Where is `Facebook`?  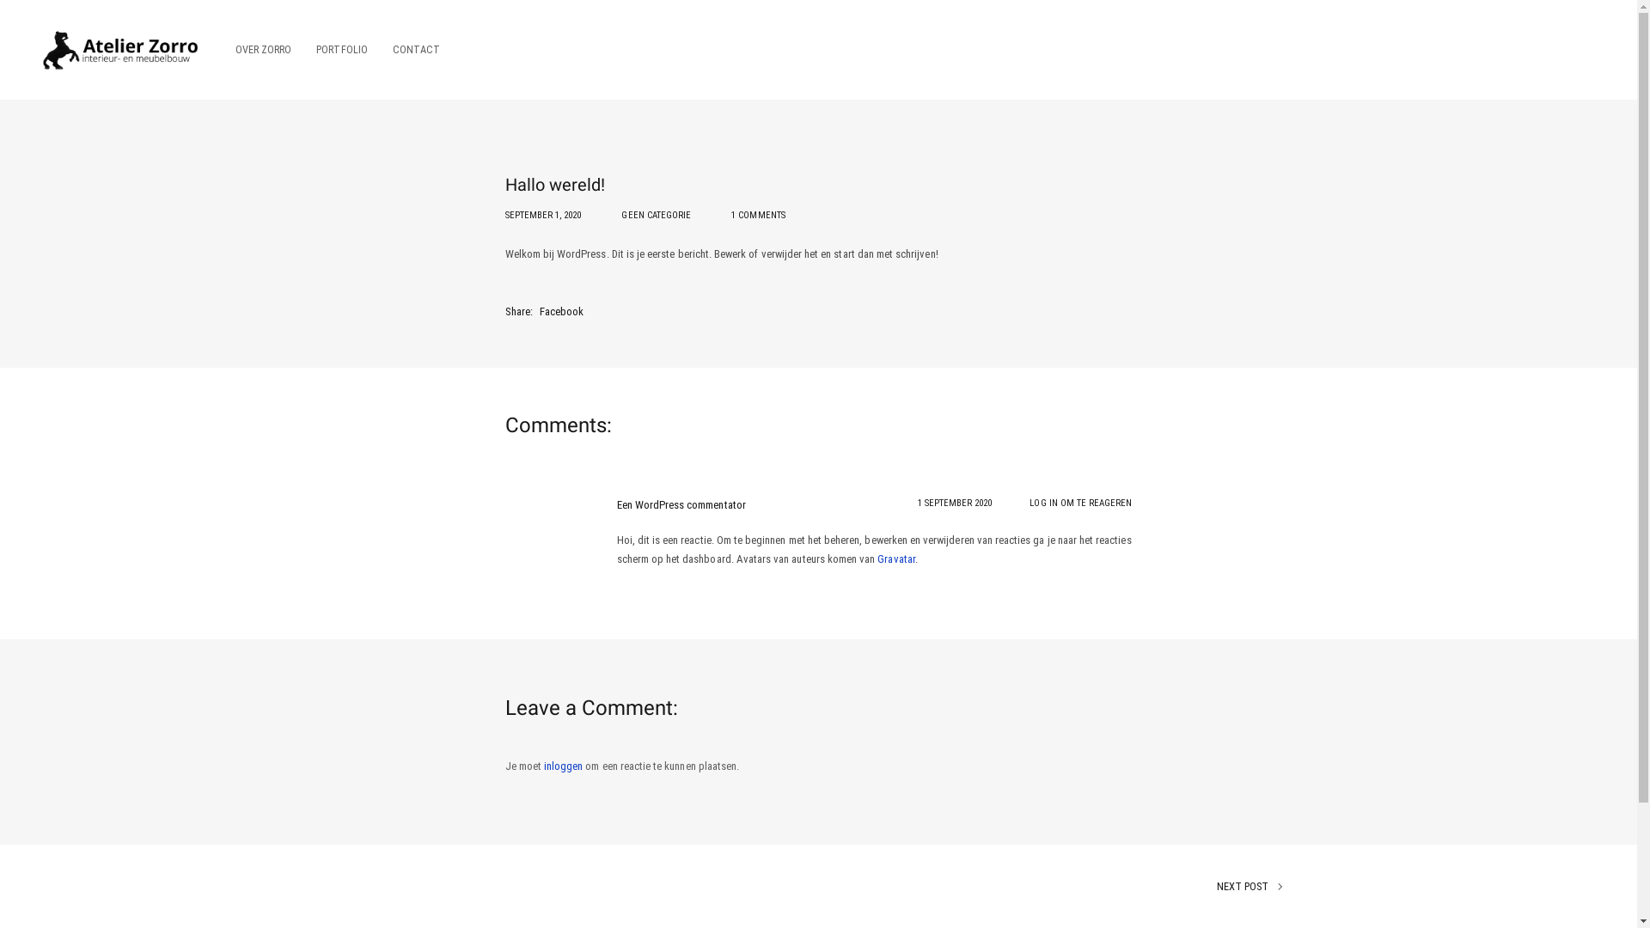 Facebook is located at coordinates (562, 311).